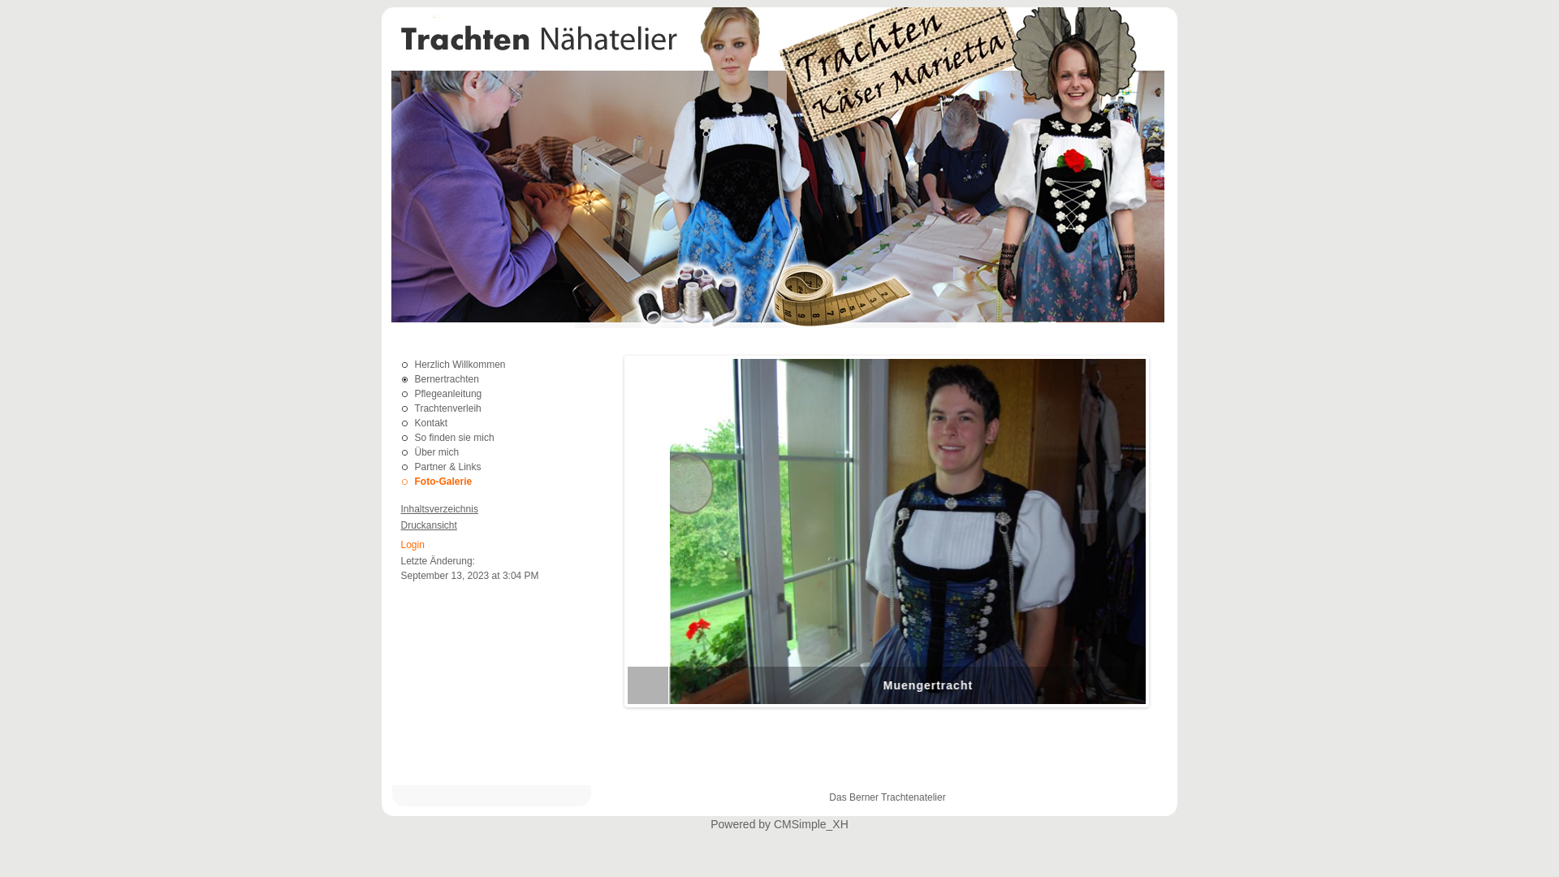  What do you see at coordinates (448, 394) in the screenshot?
I see `Pflegeanleitung` at bounding box center [448, 394].